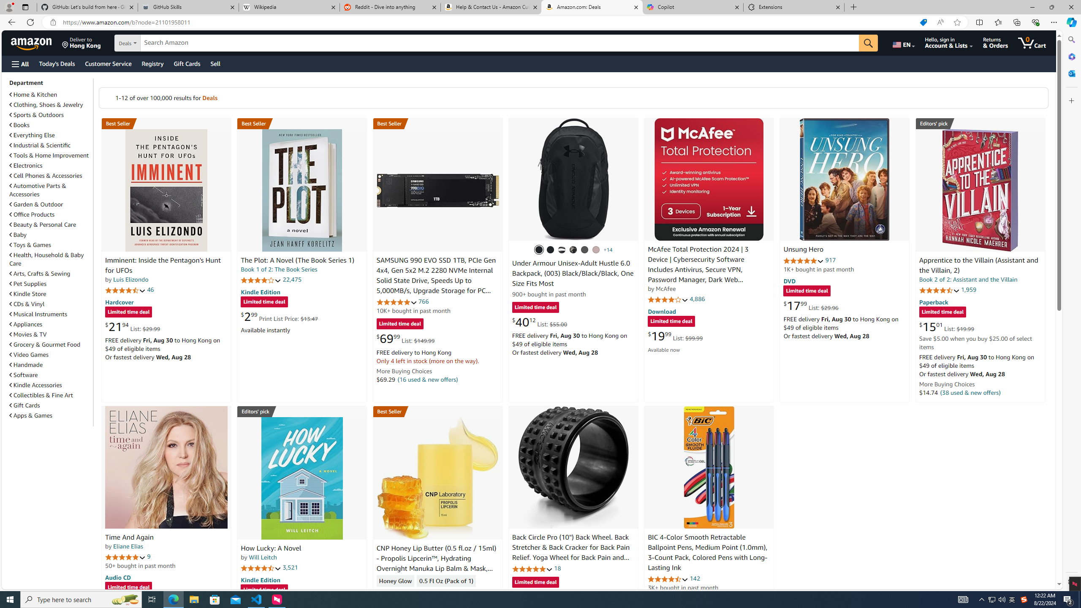 The width and height of the screenshot is (1081, 608). I want to click on (005) Black Full Heather / Black / Metallic Gold, so click(585, 250).